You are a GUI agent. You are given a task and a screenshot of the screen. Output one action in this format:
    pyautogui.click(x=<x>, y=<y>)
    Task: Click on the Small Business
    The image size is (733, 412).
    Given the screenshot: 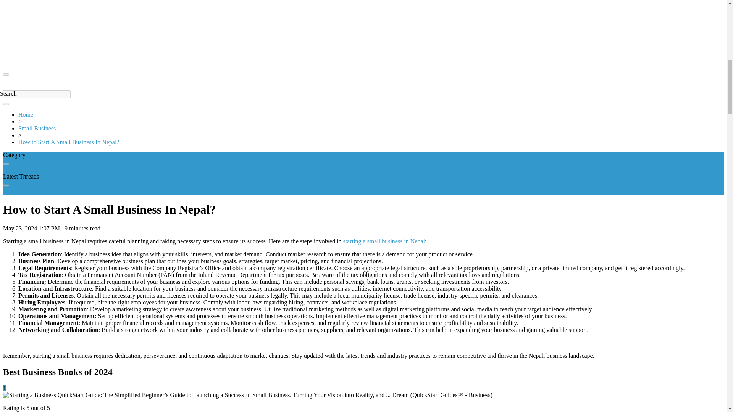 What is the action you would take?
    pyautogui.click(x=37, y=128)
    